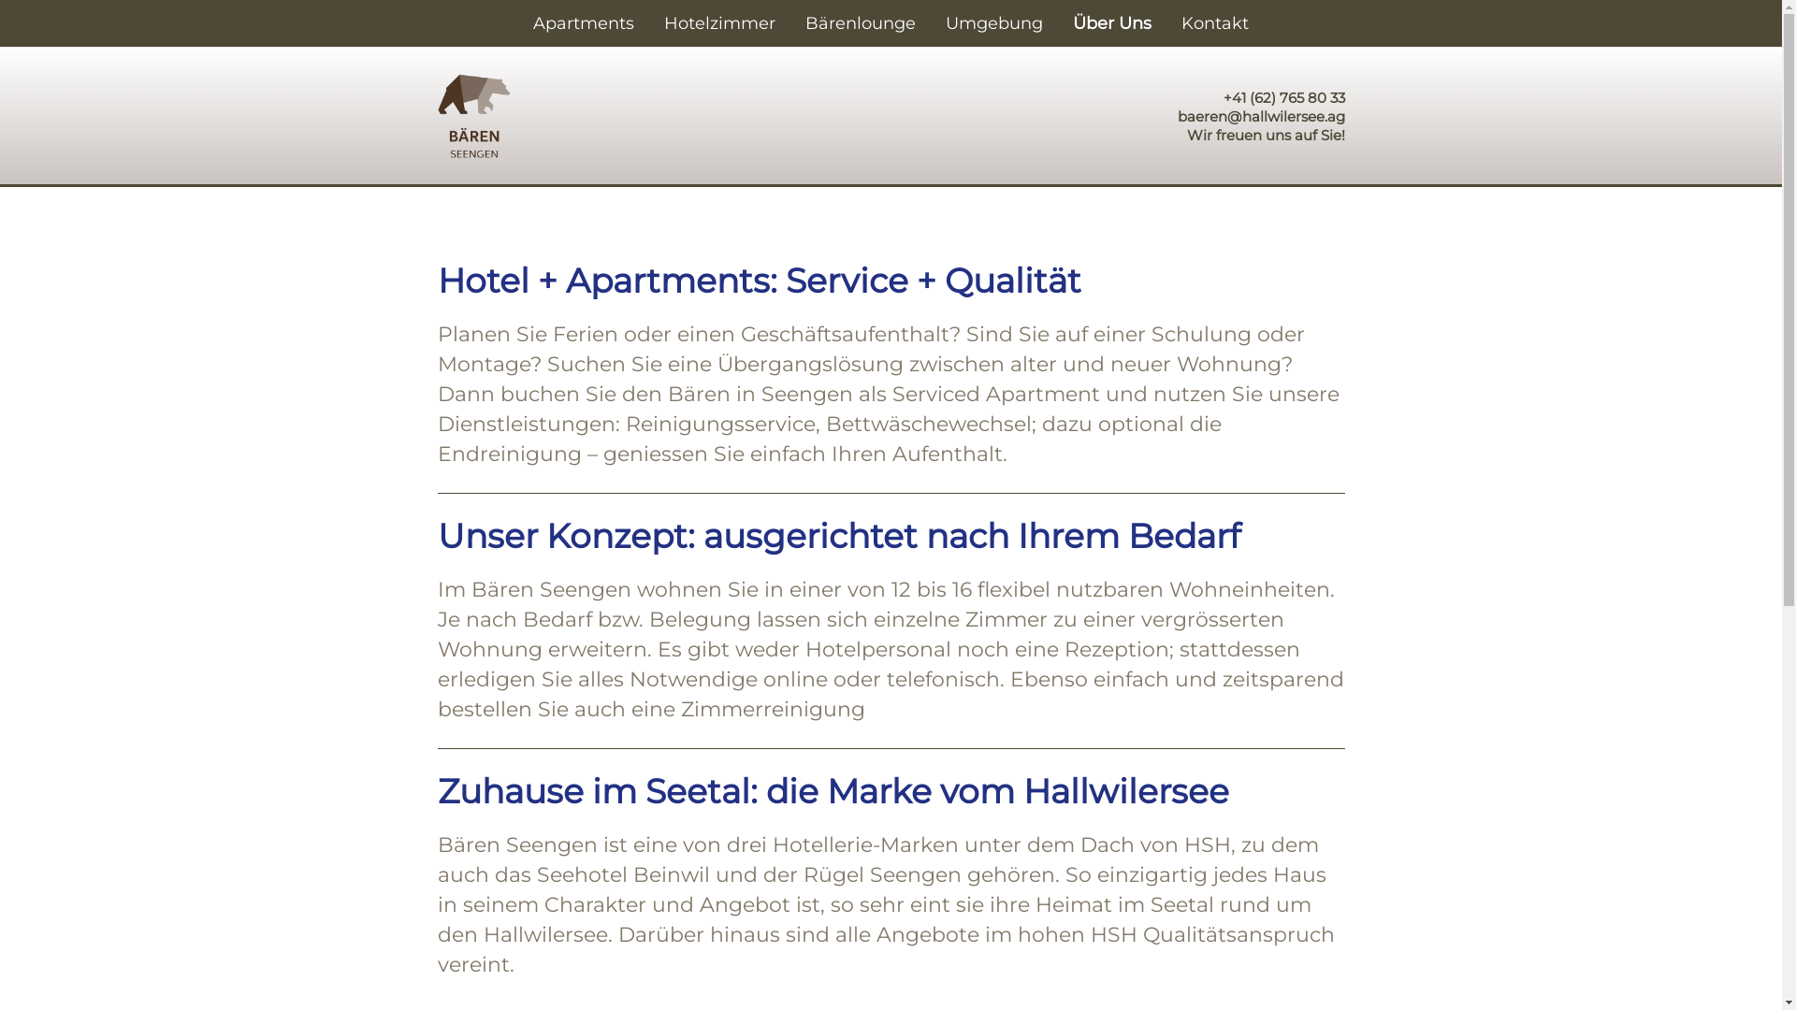 This screenshot has height=1010, width=1796. Describe the element at coordinates (584, 23) in the screenshot. I see `Apartments` at that location.